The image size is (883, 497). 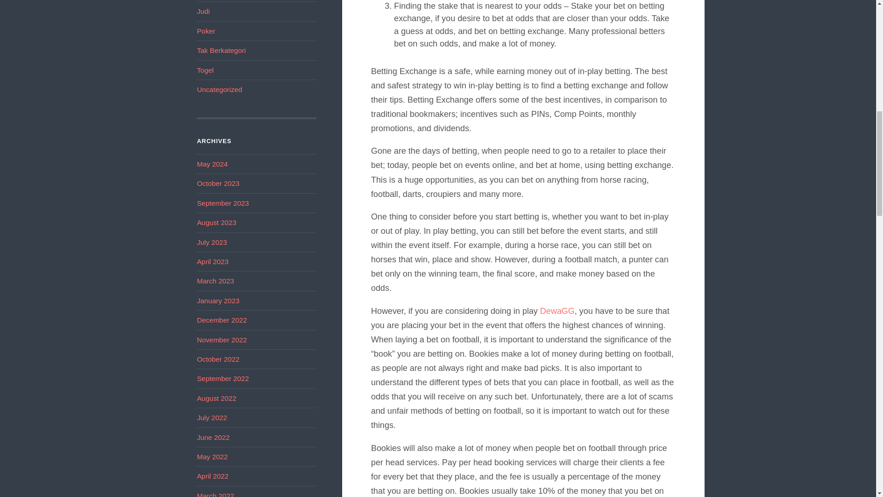 What do you see at coordinates (215, 494) in the screenshot?
I see `March 2022` at bounding box center [215, 494].